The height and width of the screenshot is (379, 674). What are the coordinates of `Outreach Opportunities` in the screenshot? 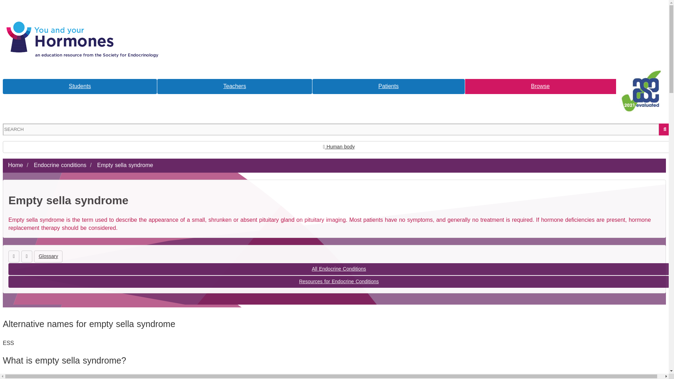 It's located at (417, 13).